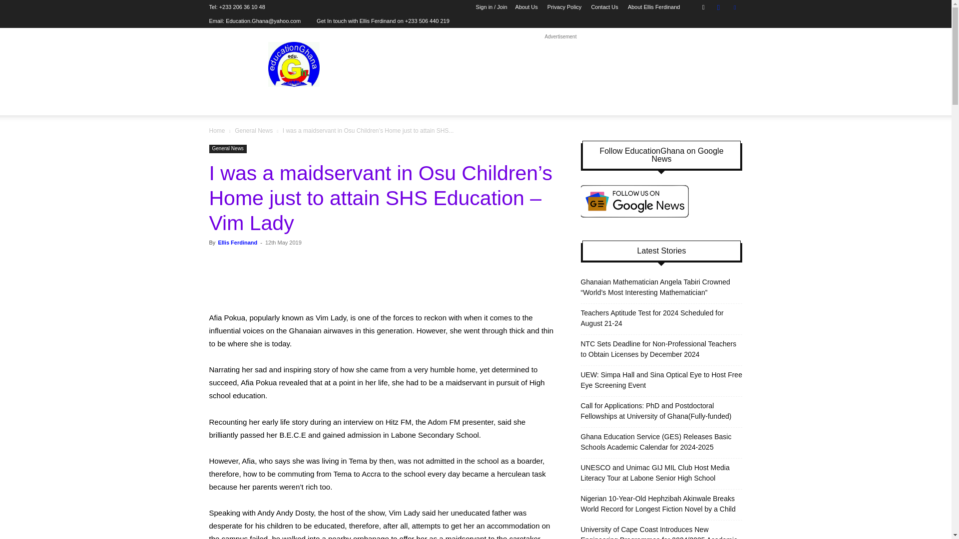 This screenshot has width=959, height=539. What do you see at coordinates (718, 7) in the screenshot?
I see `Instagram` at bounding box center [718, 7].